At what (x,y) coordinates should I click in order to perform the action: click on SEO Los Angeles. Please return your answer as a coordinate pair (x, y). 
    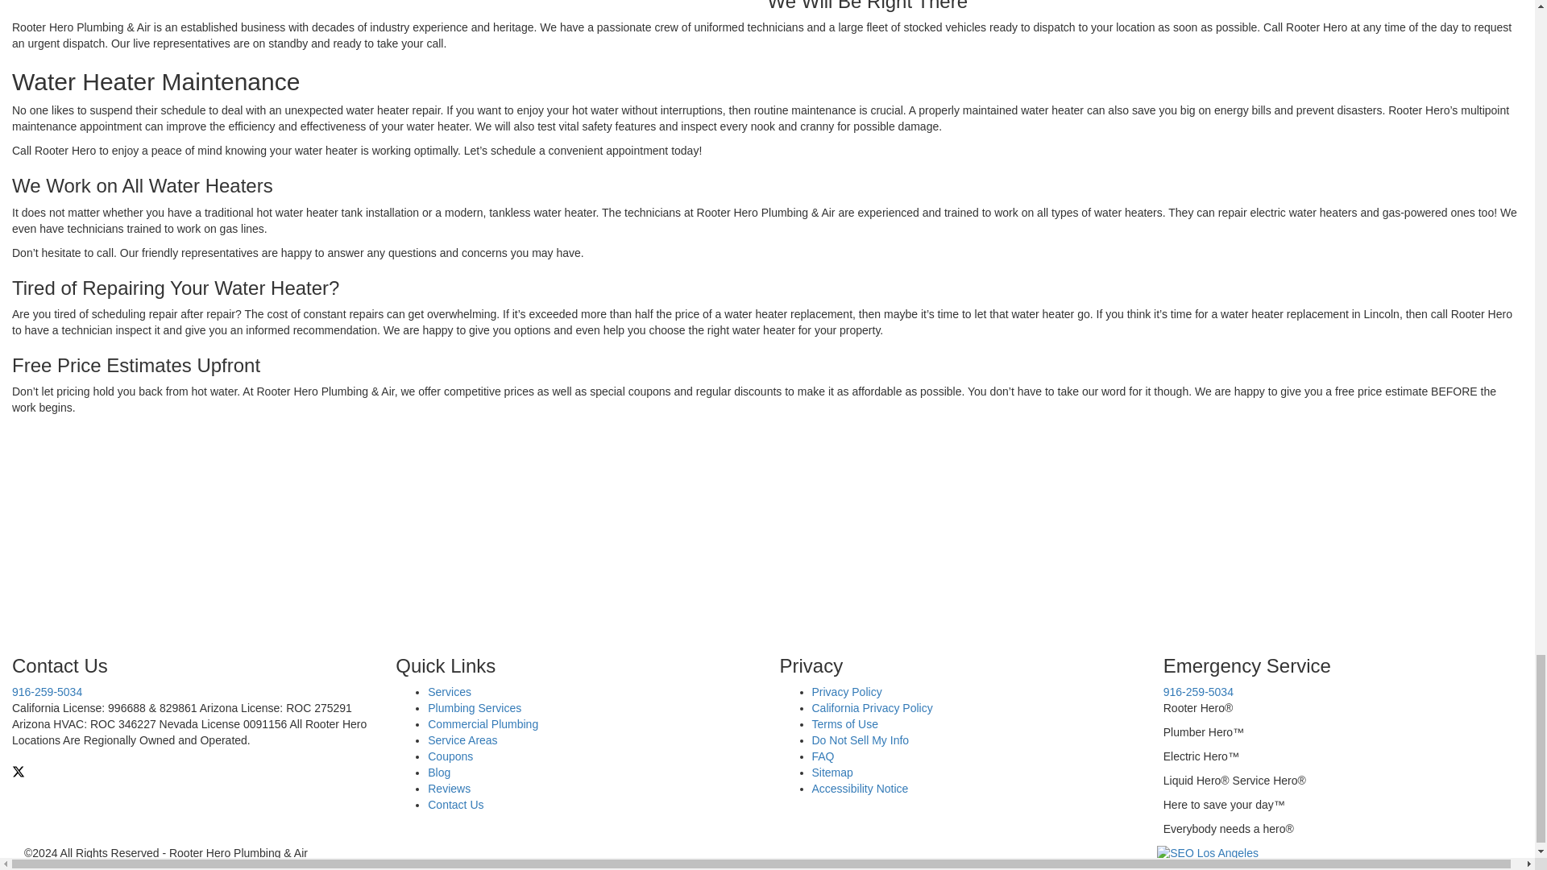
    Looking at the image, I should click on (1208, 852).